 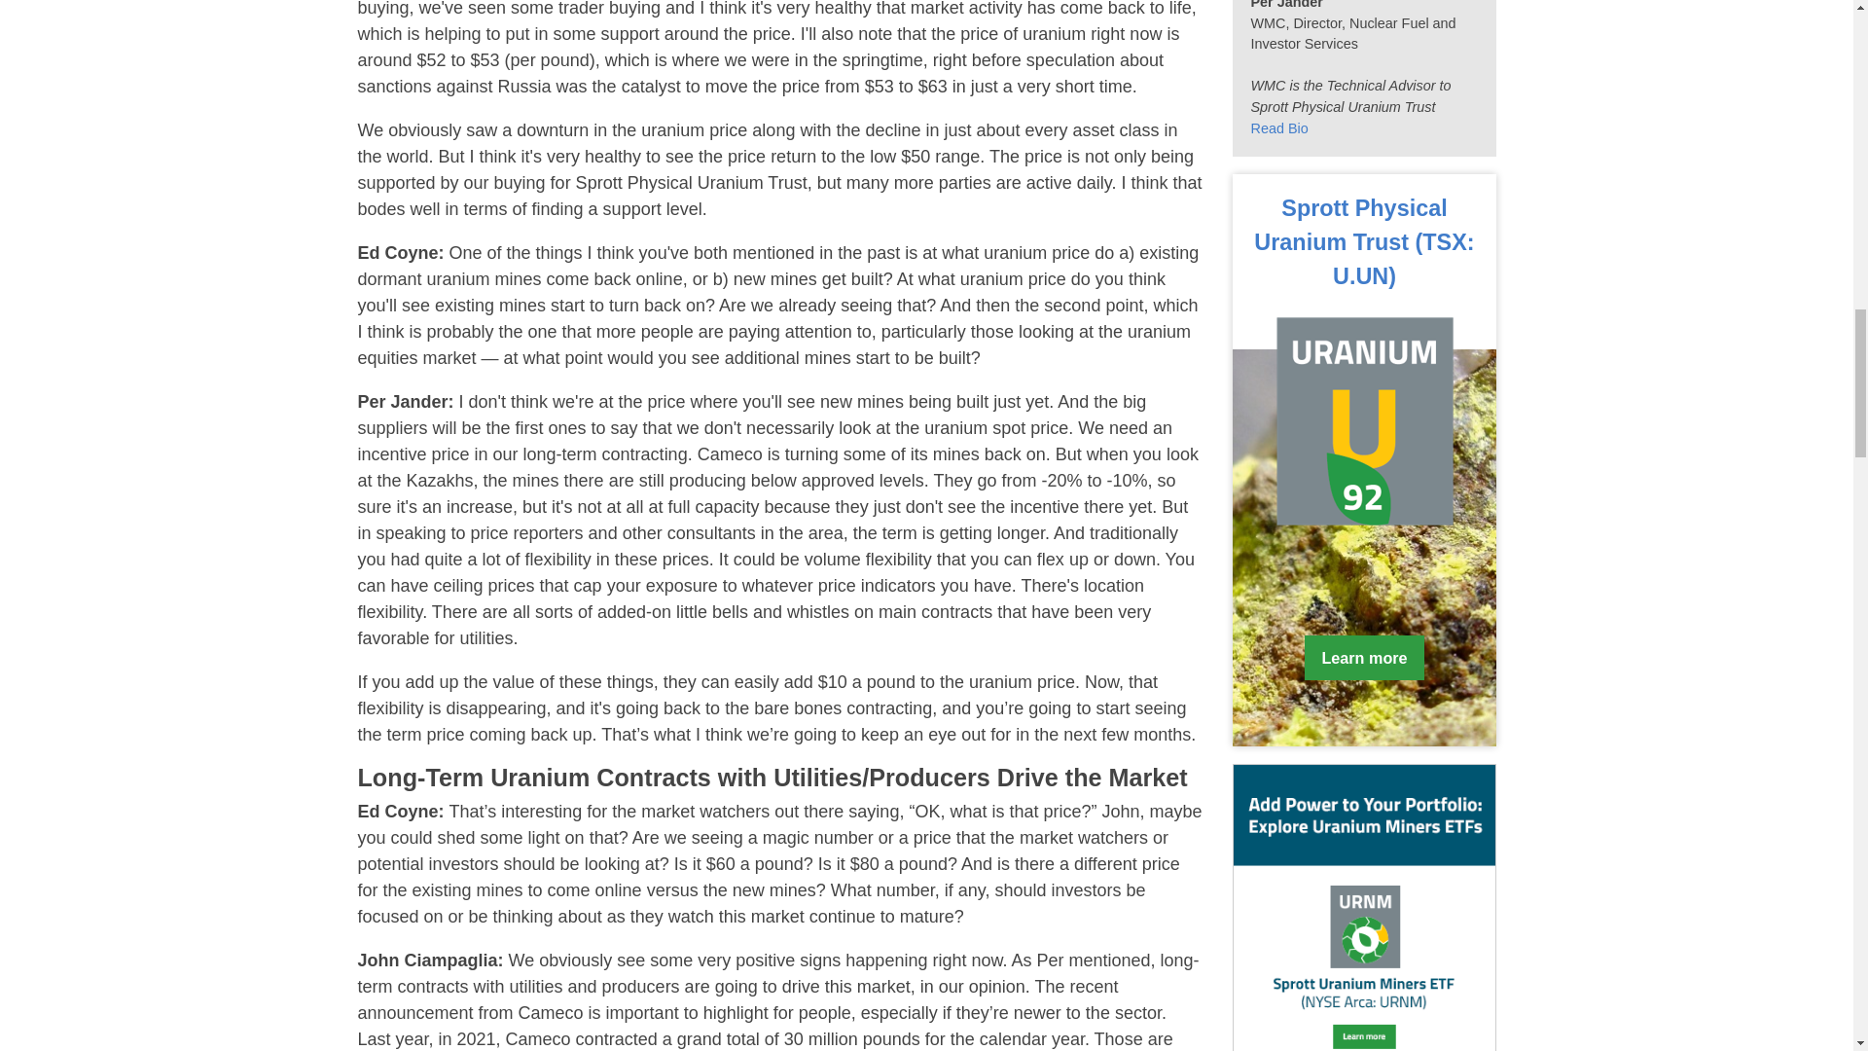 I want to click on Uranium, so click(x=1364, y=658).